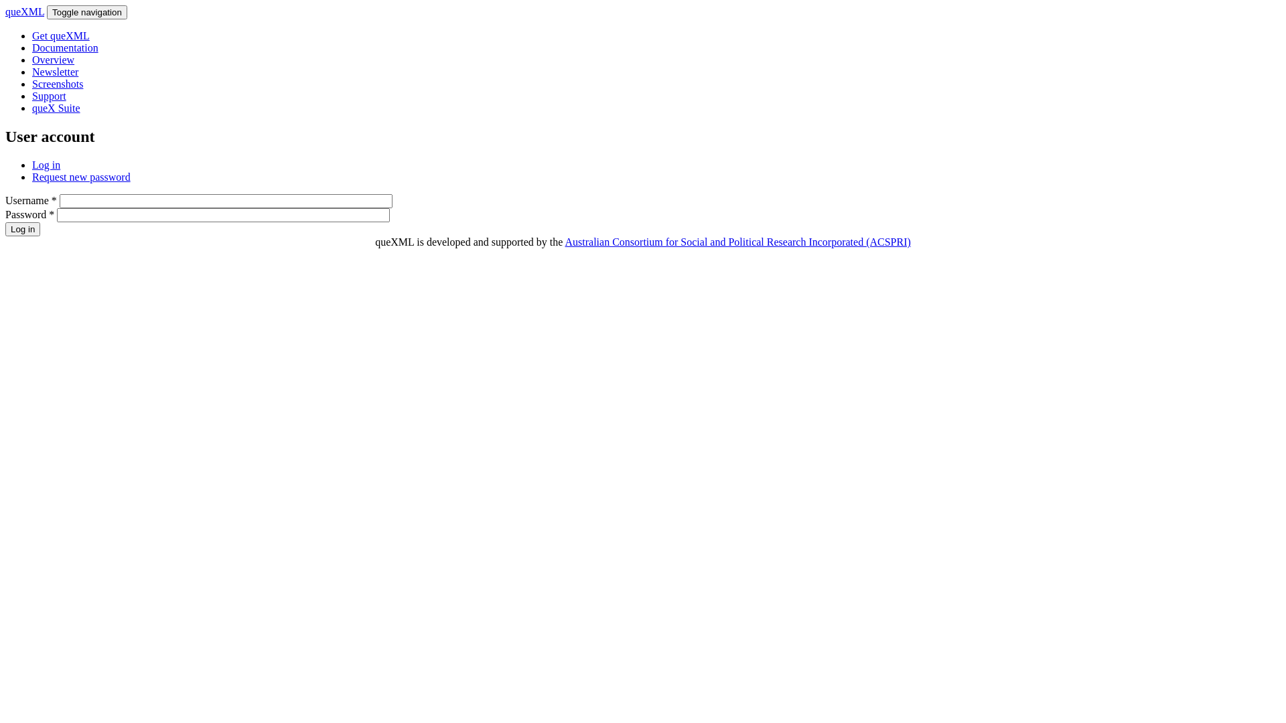  Describe the element at coordinates (50, 5) in the screenshot. I see `Skip to main content` at that location.